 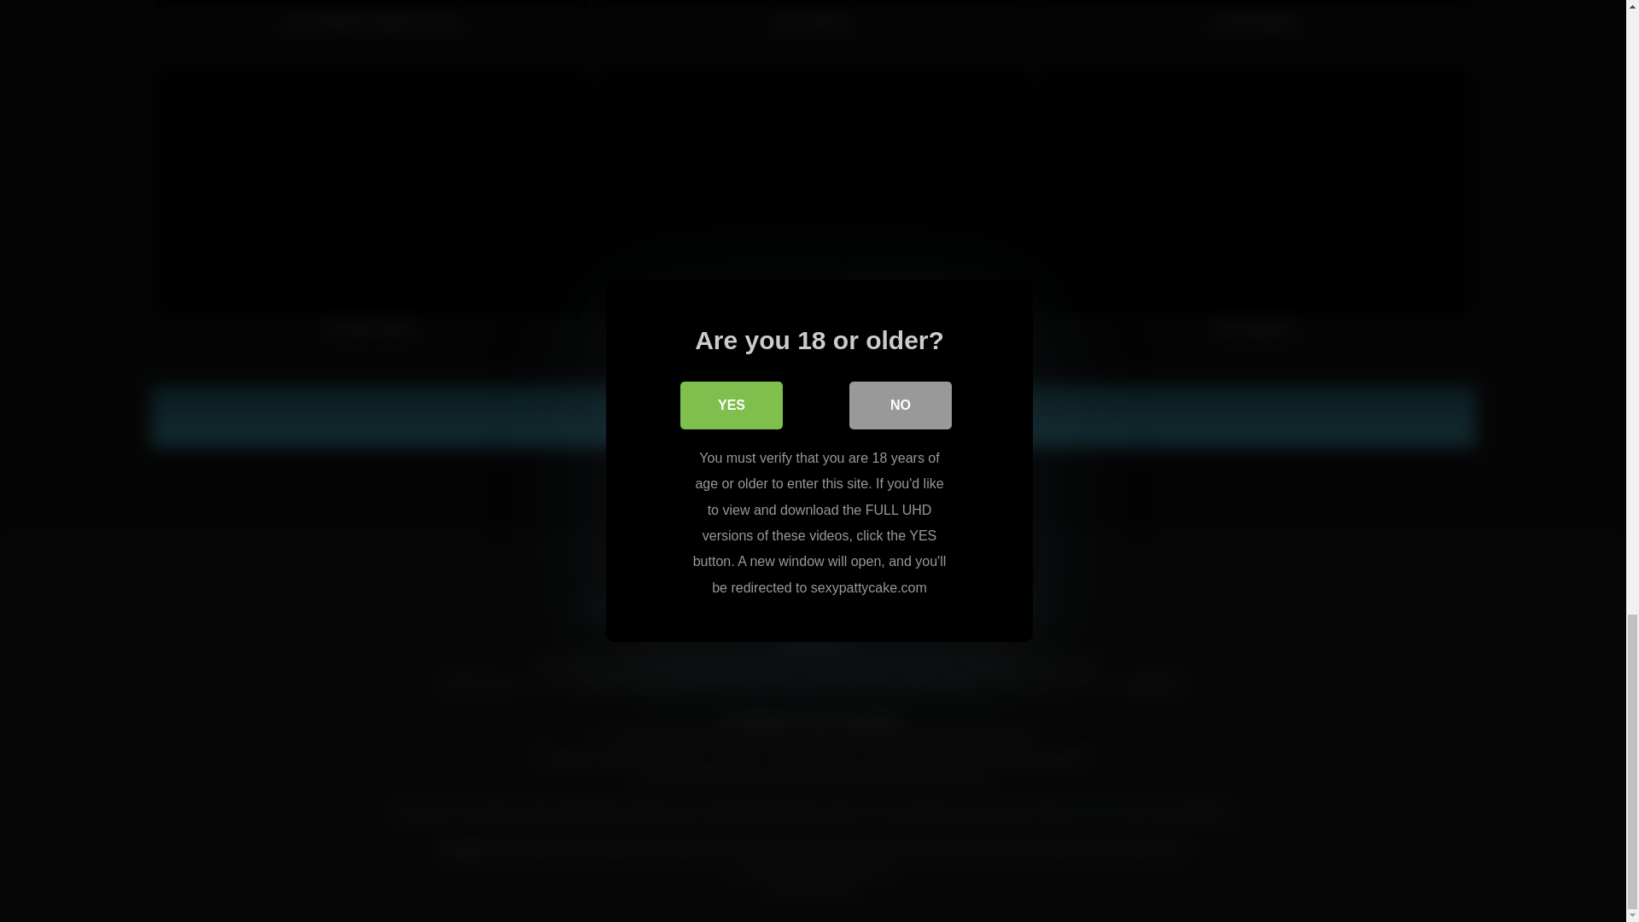 I want to click on 2257, so click(x=946, y=606).